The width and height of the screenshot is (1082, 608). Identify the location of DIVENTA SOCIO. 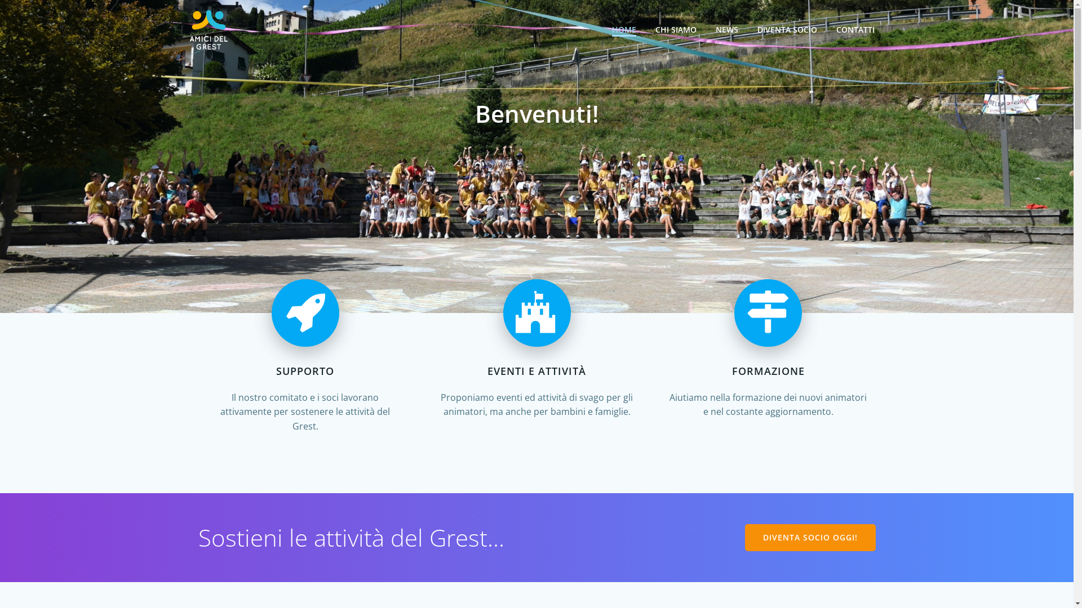
(787, 29).